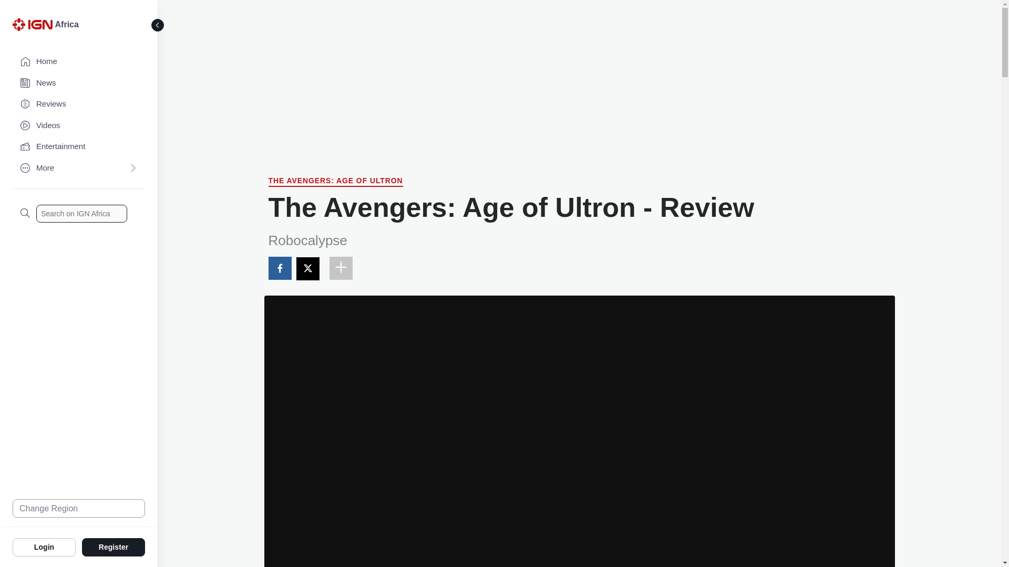 This screenshot has width=1009, height=567. What do you see at coordinates (79, 147) in the screenshot?
I see `Entertainment` at bounding box center [79, 147].